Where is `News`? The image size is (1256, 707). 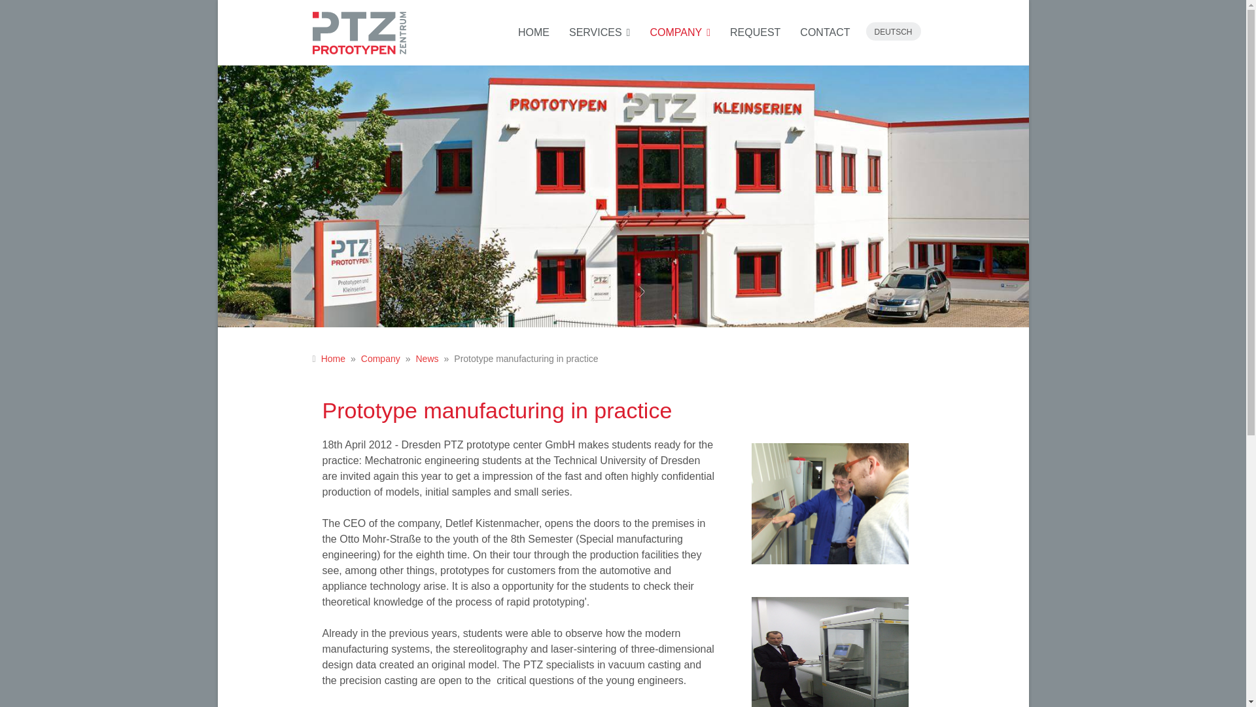 News is located at coordinates (427, 359).